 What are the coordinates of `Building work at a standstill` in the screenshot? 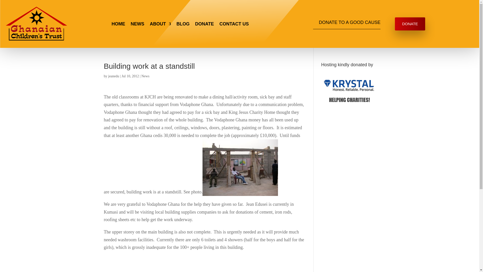 It's located at (240, 167).